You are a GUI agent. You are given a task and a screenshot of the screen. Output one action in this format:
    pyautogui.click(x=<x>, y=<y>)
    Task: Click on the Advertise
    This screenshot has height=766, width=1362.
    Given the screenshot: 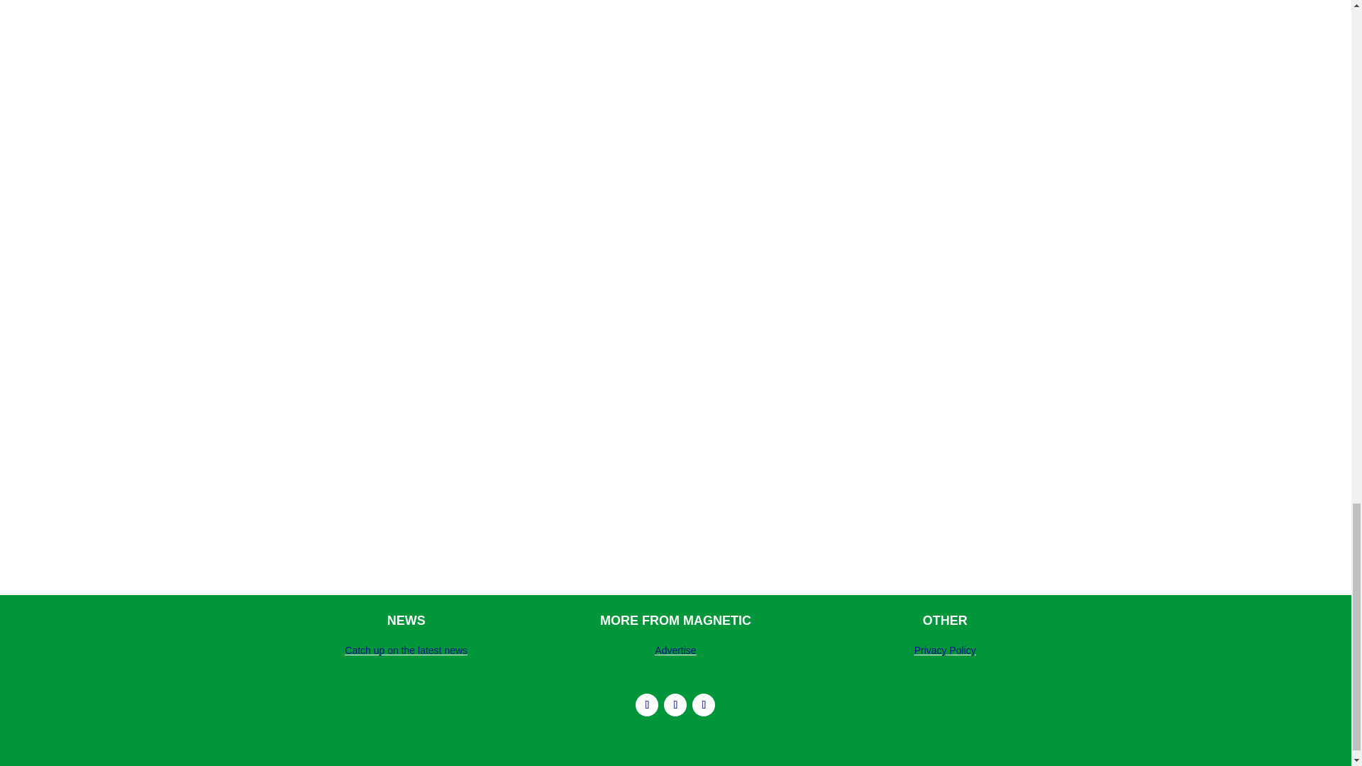 What is the action you would take?
    pyautogui.click(x=675, y=650)
    